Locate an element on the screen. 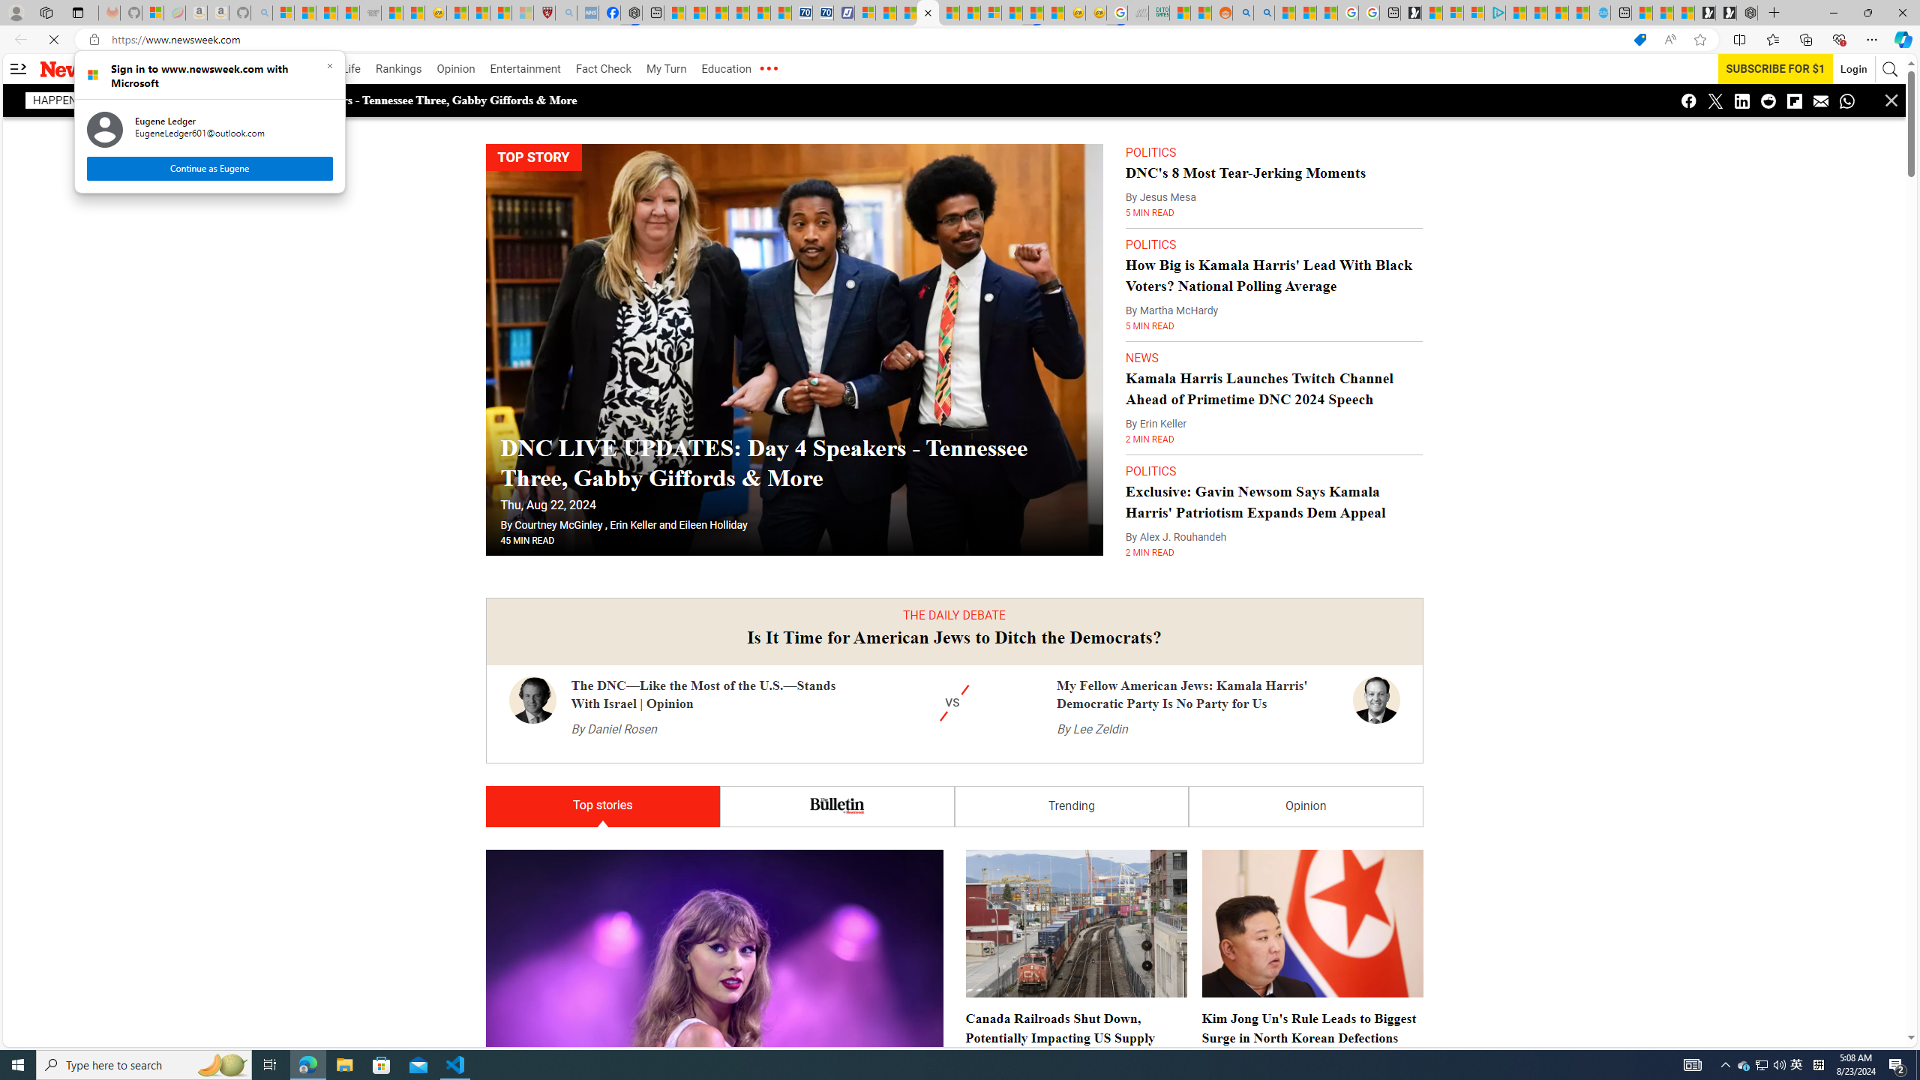  Science - MSN is located at coordinates (501, 13).